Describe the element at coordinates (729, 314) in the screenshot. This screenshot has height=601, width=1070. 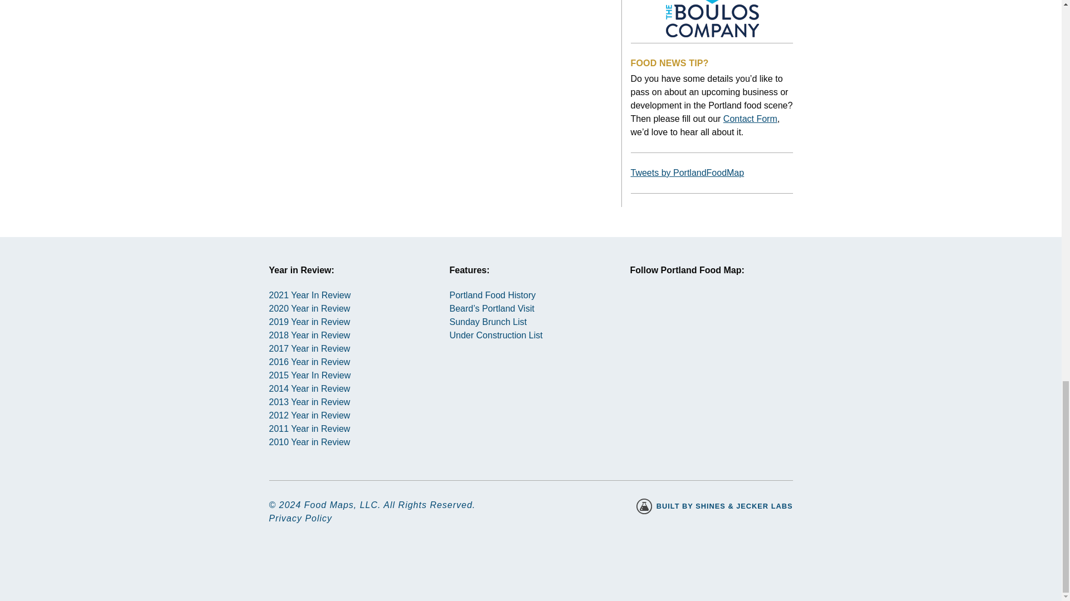
I see `RSS icon` at that location.